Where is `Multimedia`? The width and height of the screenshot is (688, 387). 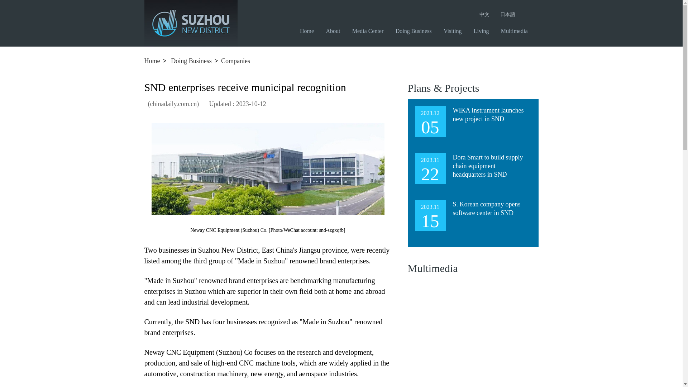
Multimedia is located at coordinates (517, 31).